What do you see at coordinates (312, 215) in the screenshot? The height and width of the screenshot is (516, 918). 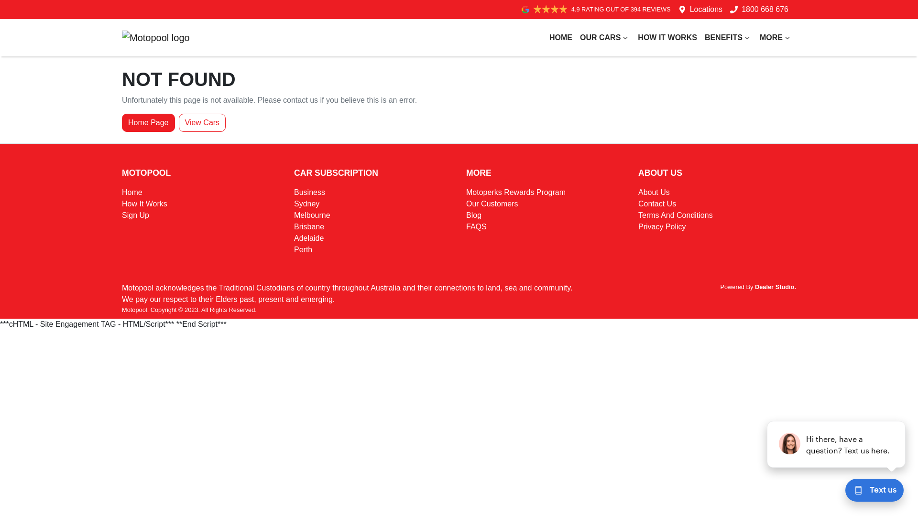 I see `Melbourne` at bounding box center [312, 215].